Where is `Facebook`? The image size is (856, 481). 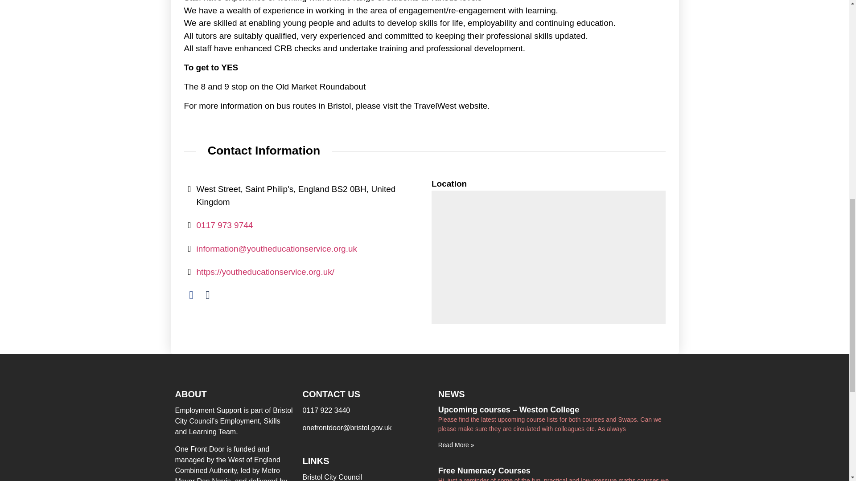 Facebook is located at coordinates (191, 295).